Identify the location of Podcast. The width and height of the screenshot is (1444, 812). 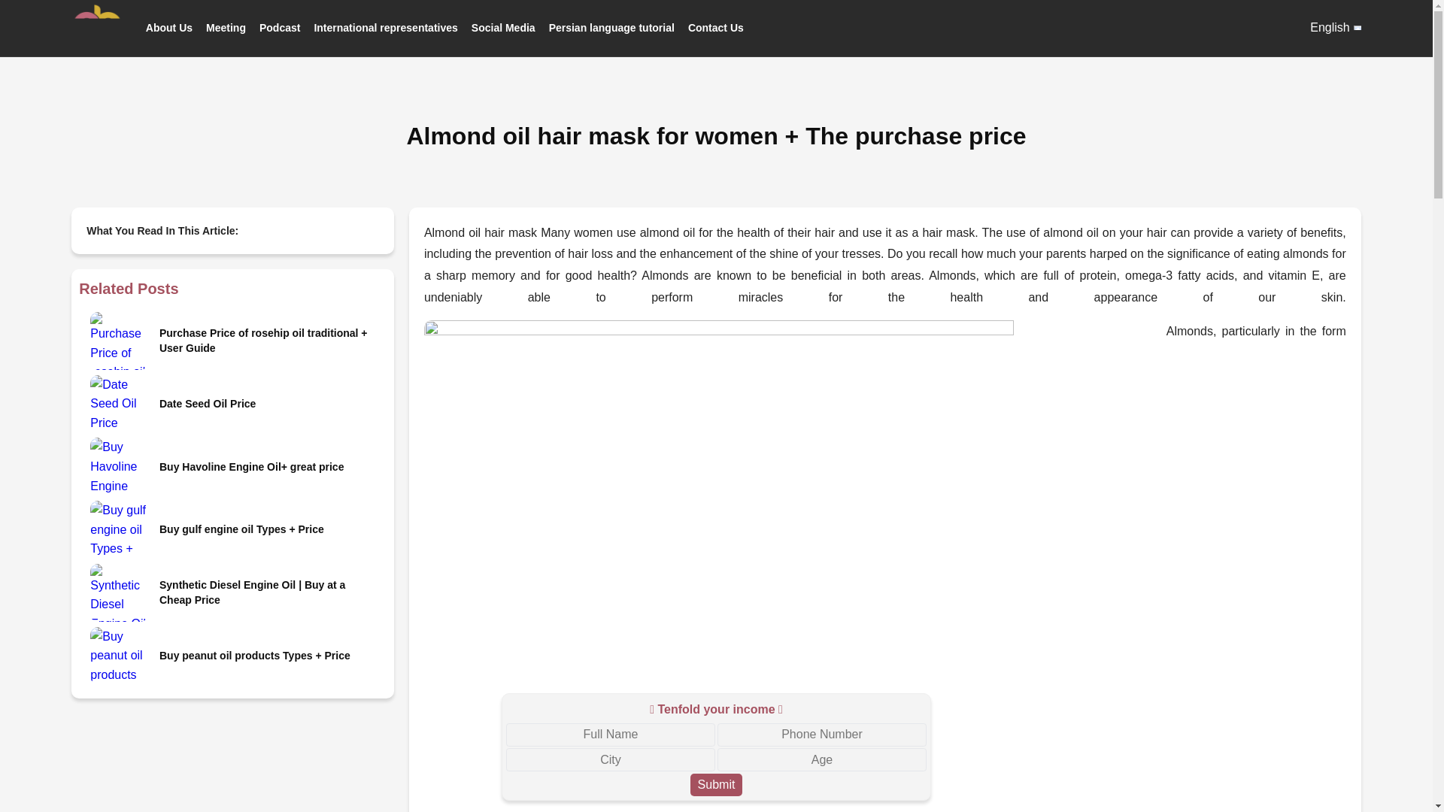
(280, 27).